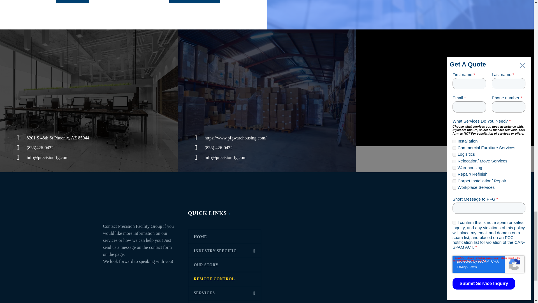  I want to click on speaking with you, so click(155, 261).